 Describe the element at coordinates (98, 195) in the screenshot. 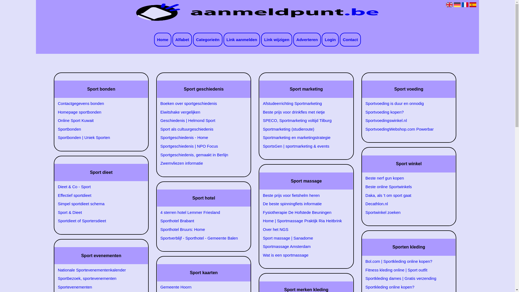

I see `Effectief sportdieet` at that location.